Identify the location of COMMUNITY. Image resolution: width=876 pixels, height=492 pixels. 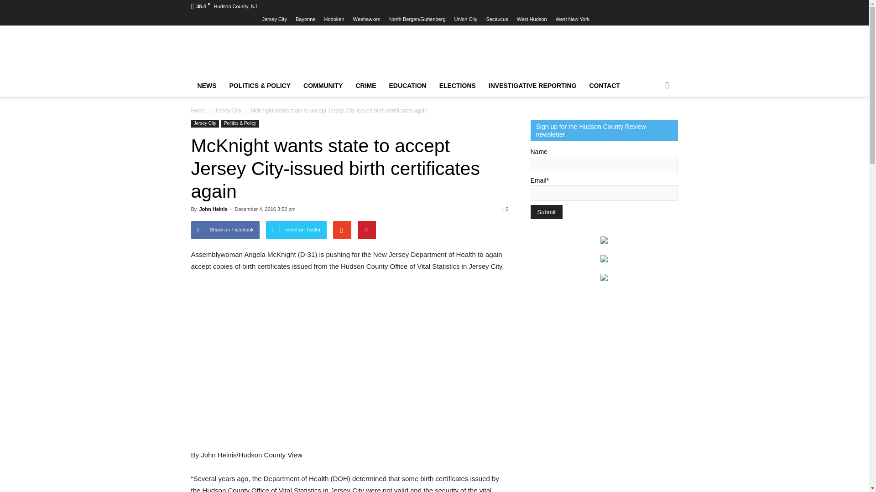
(323, 86).